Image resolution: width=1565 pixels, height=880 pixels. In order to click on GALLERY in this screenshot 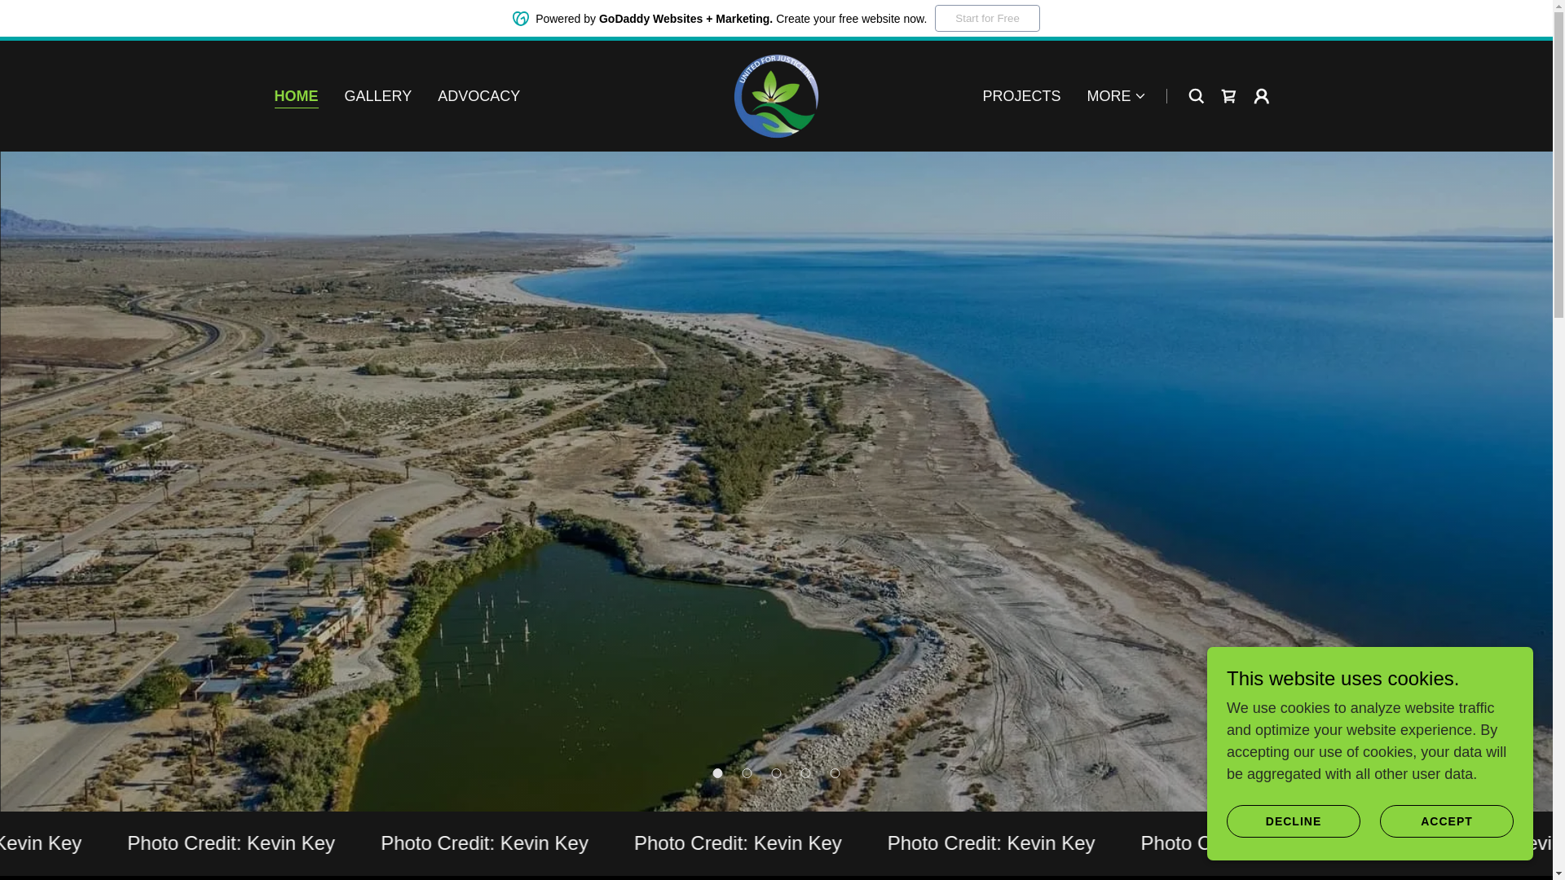, I will do `click(377, 96)`.